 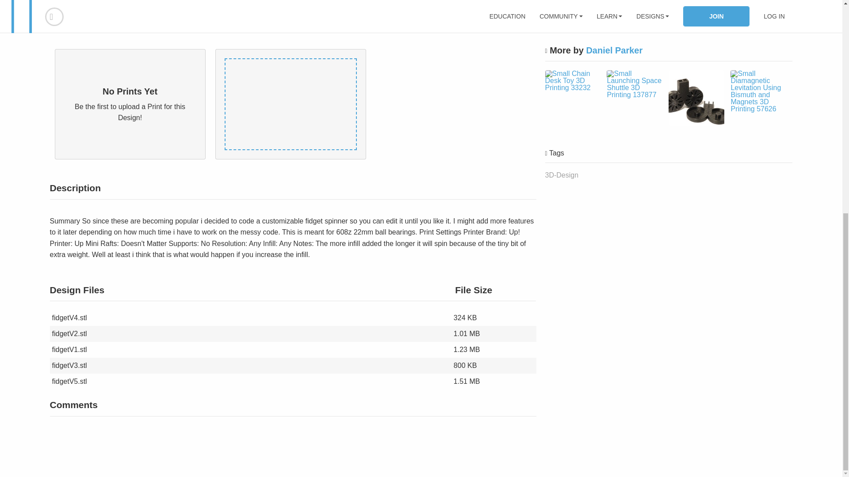 What do you see at coordinates (572, 80) in the screenshot?
I see `Small Chain Desk Toy 3D Printing 33232` at bounding box center [572, 80].